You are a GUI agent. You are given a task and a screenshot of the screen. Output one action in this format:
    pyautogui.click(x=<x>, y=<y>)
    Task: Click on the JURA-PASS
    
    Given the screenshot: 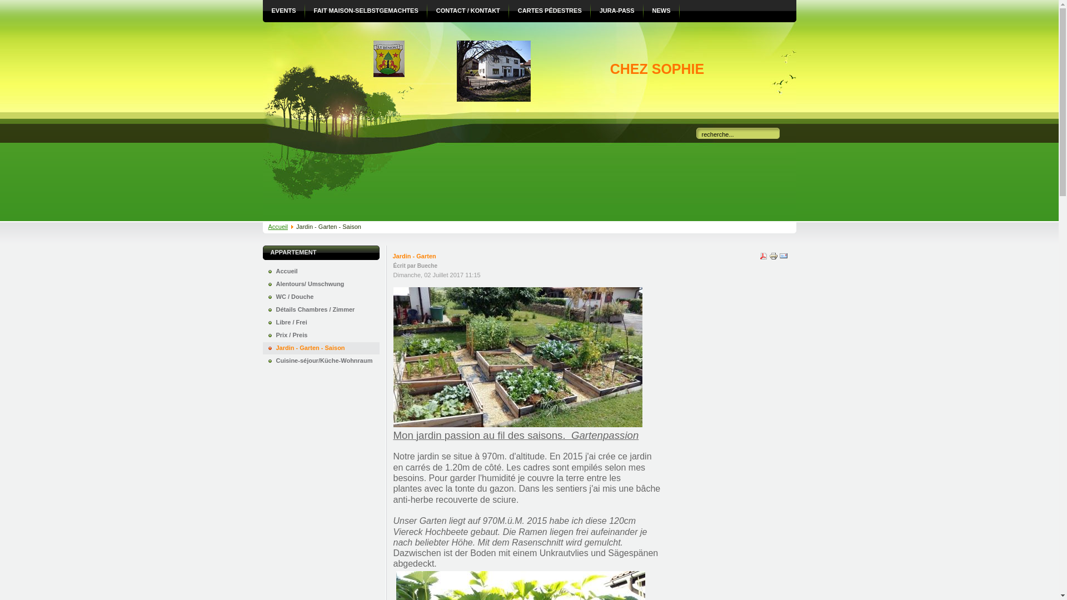 What is the action you would take?
    pyautogui.click(x=617, y=11)
    